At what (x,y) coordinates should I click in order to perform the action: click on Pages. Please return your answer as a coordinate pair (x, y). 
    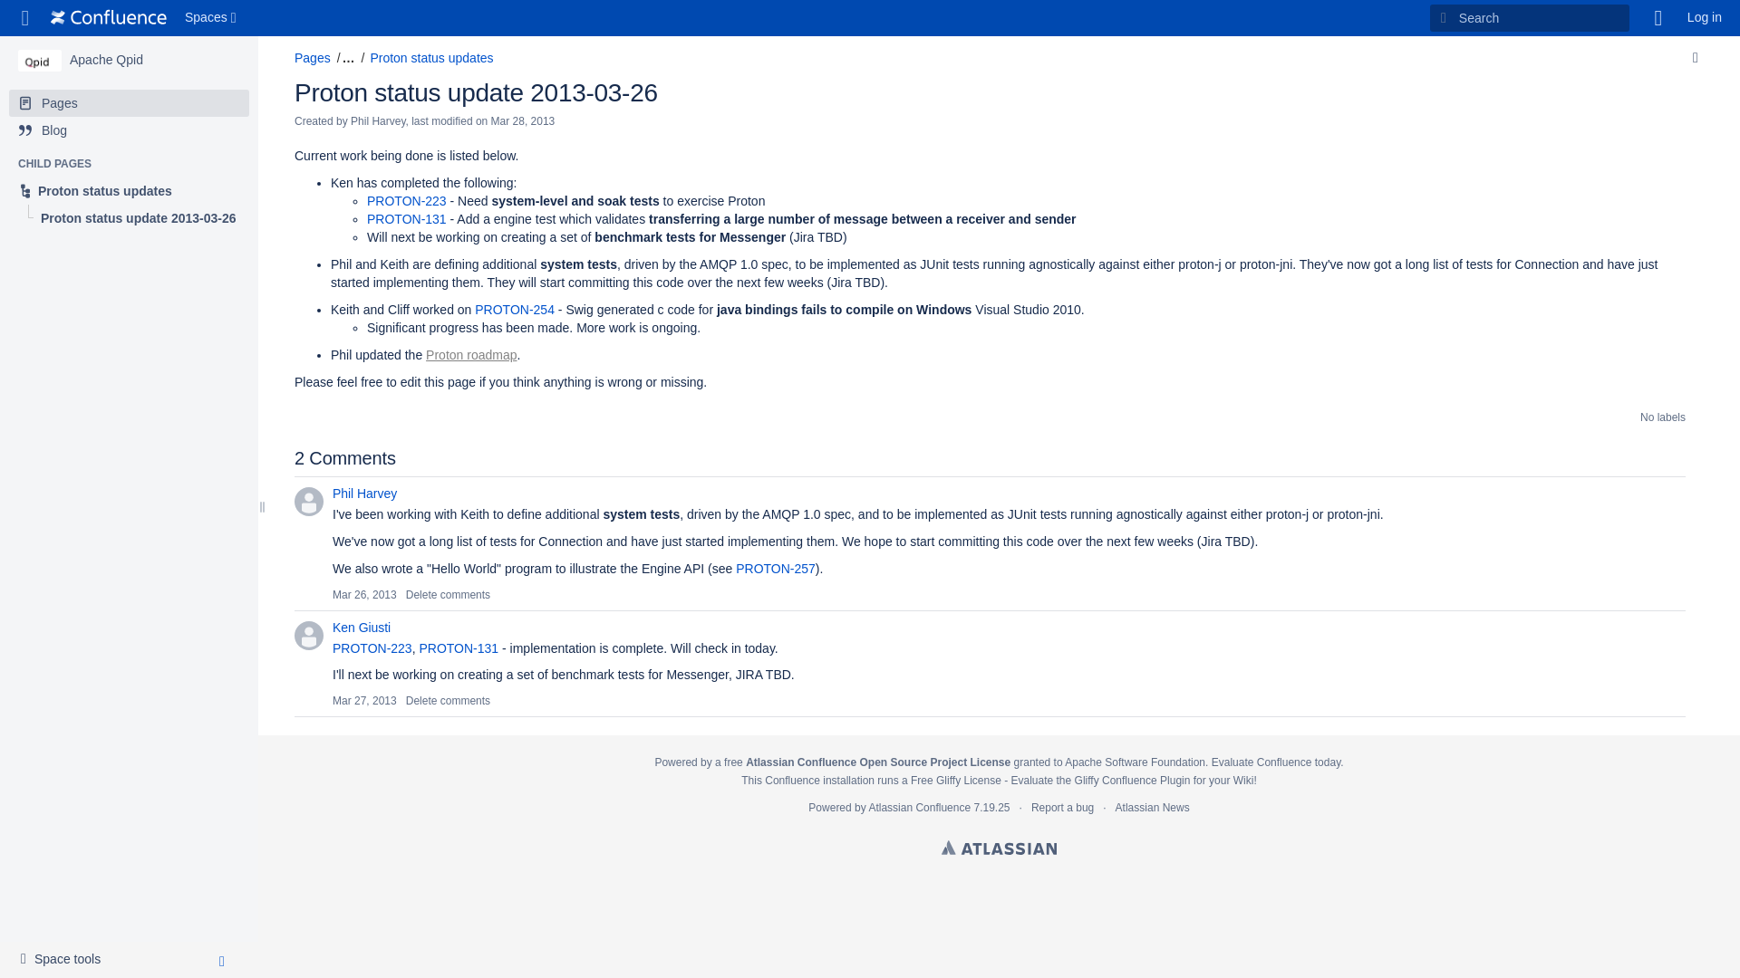
    Looking at the image, I should click on (312, 58).